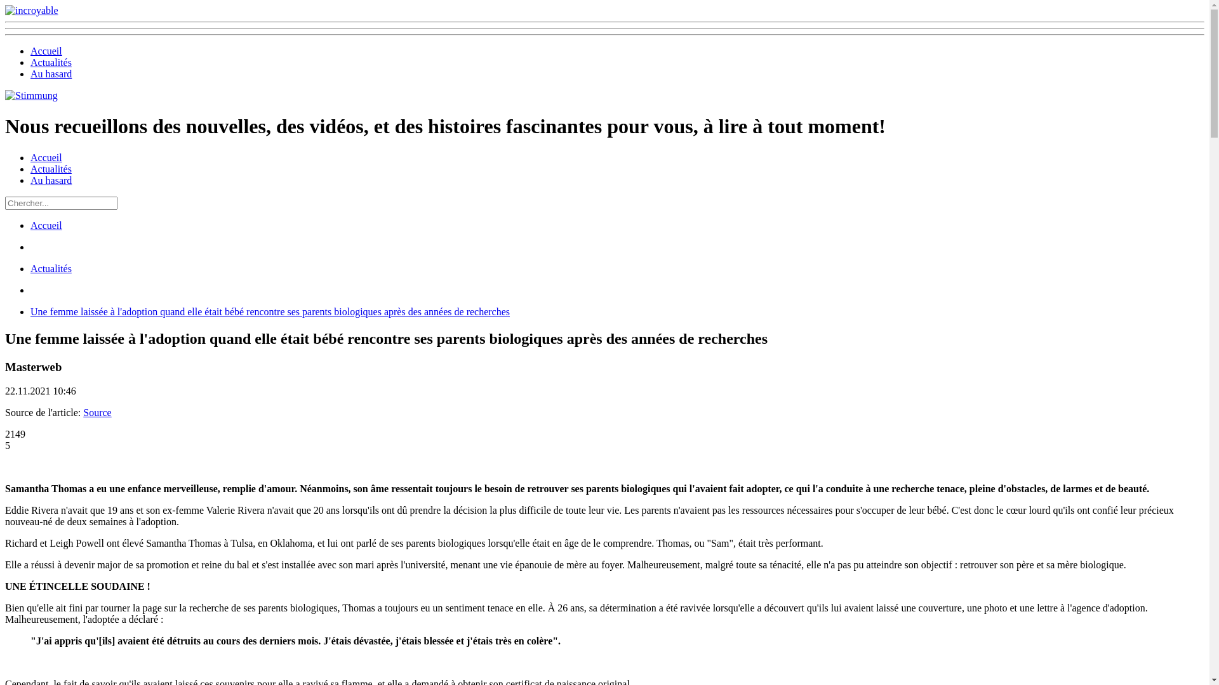 This screenshot has width=1219, height=685. Describe the element at coordinates (51, 74) in the screenshot. I see `Au hasard` at that location.